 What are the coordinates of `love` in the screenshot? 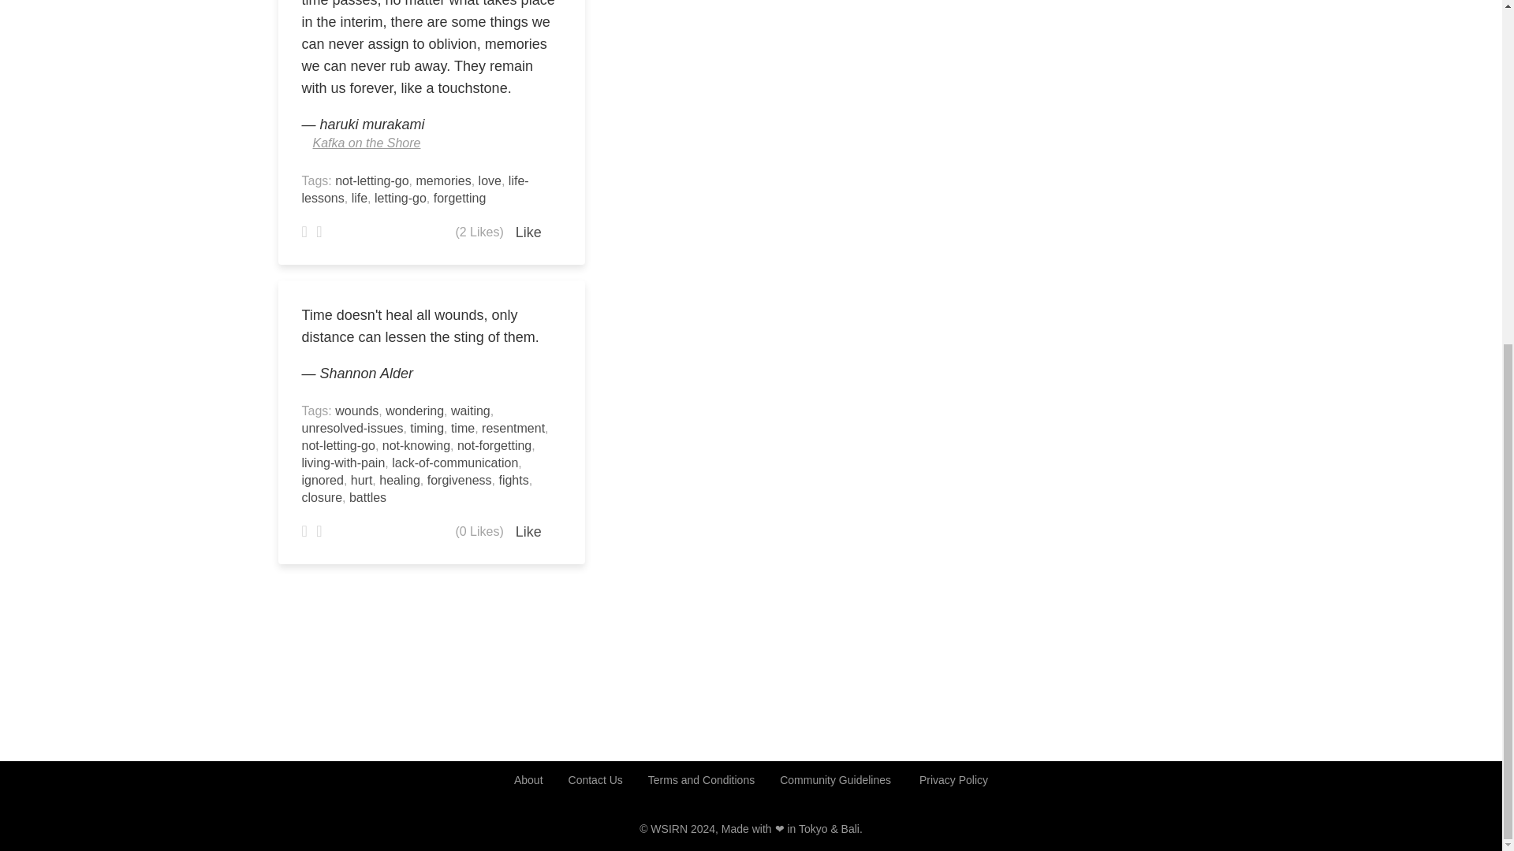 It's located at (489, 180).